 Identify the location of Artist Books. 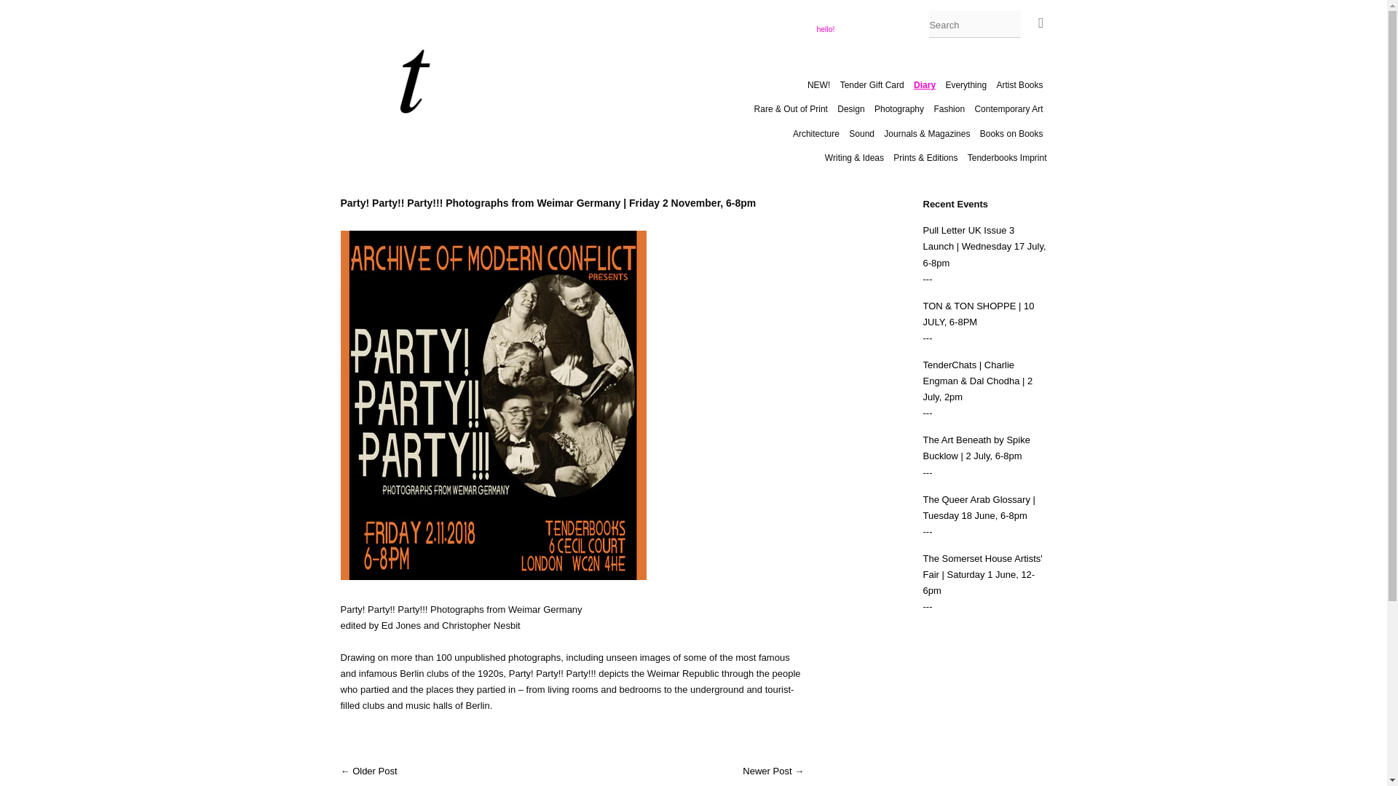
(1019, 84).